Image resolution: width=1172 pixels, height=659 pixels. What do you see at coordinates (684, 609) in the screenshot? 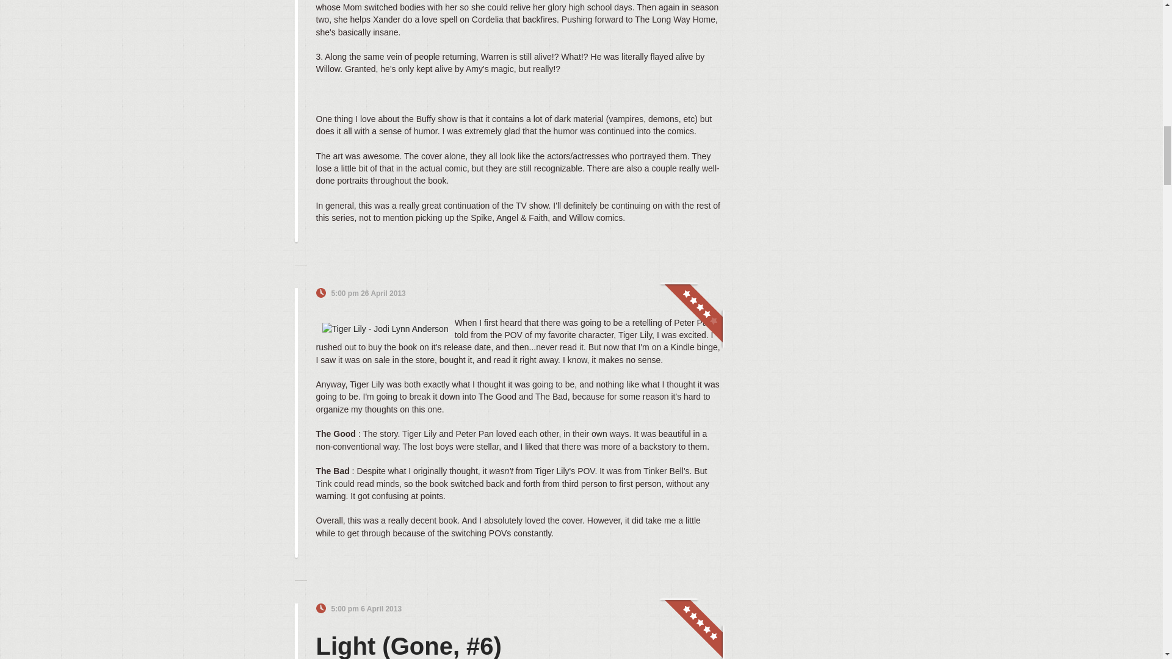
I see `Tweet` at bounding box center [684, 609].